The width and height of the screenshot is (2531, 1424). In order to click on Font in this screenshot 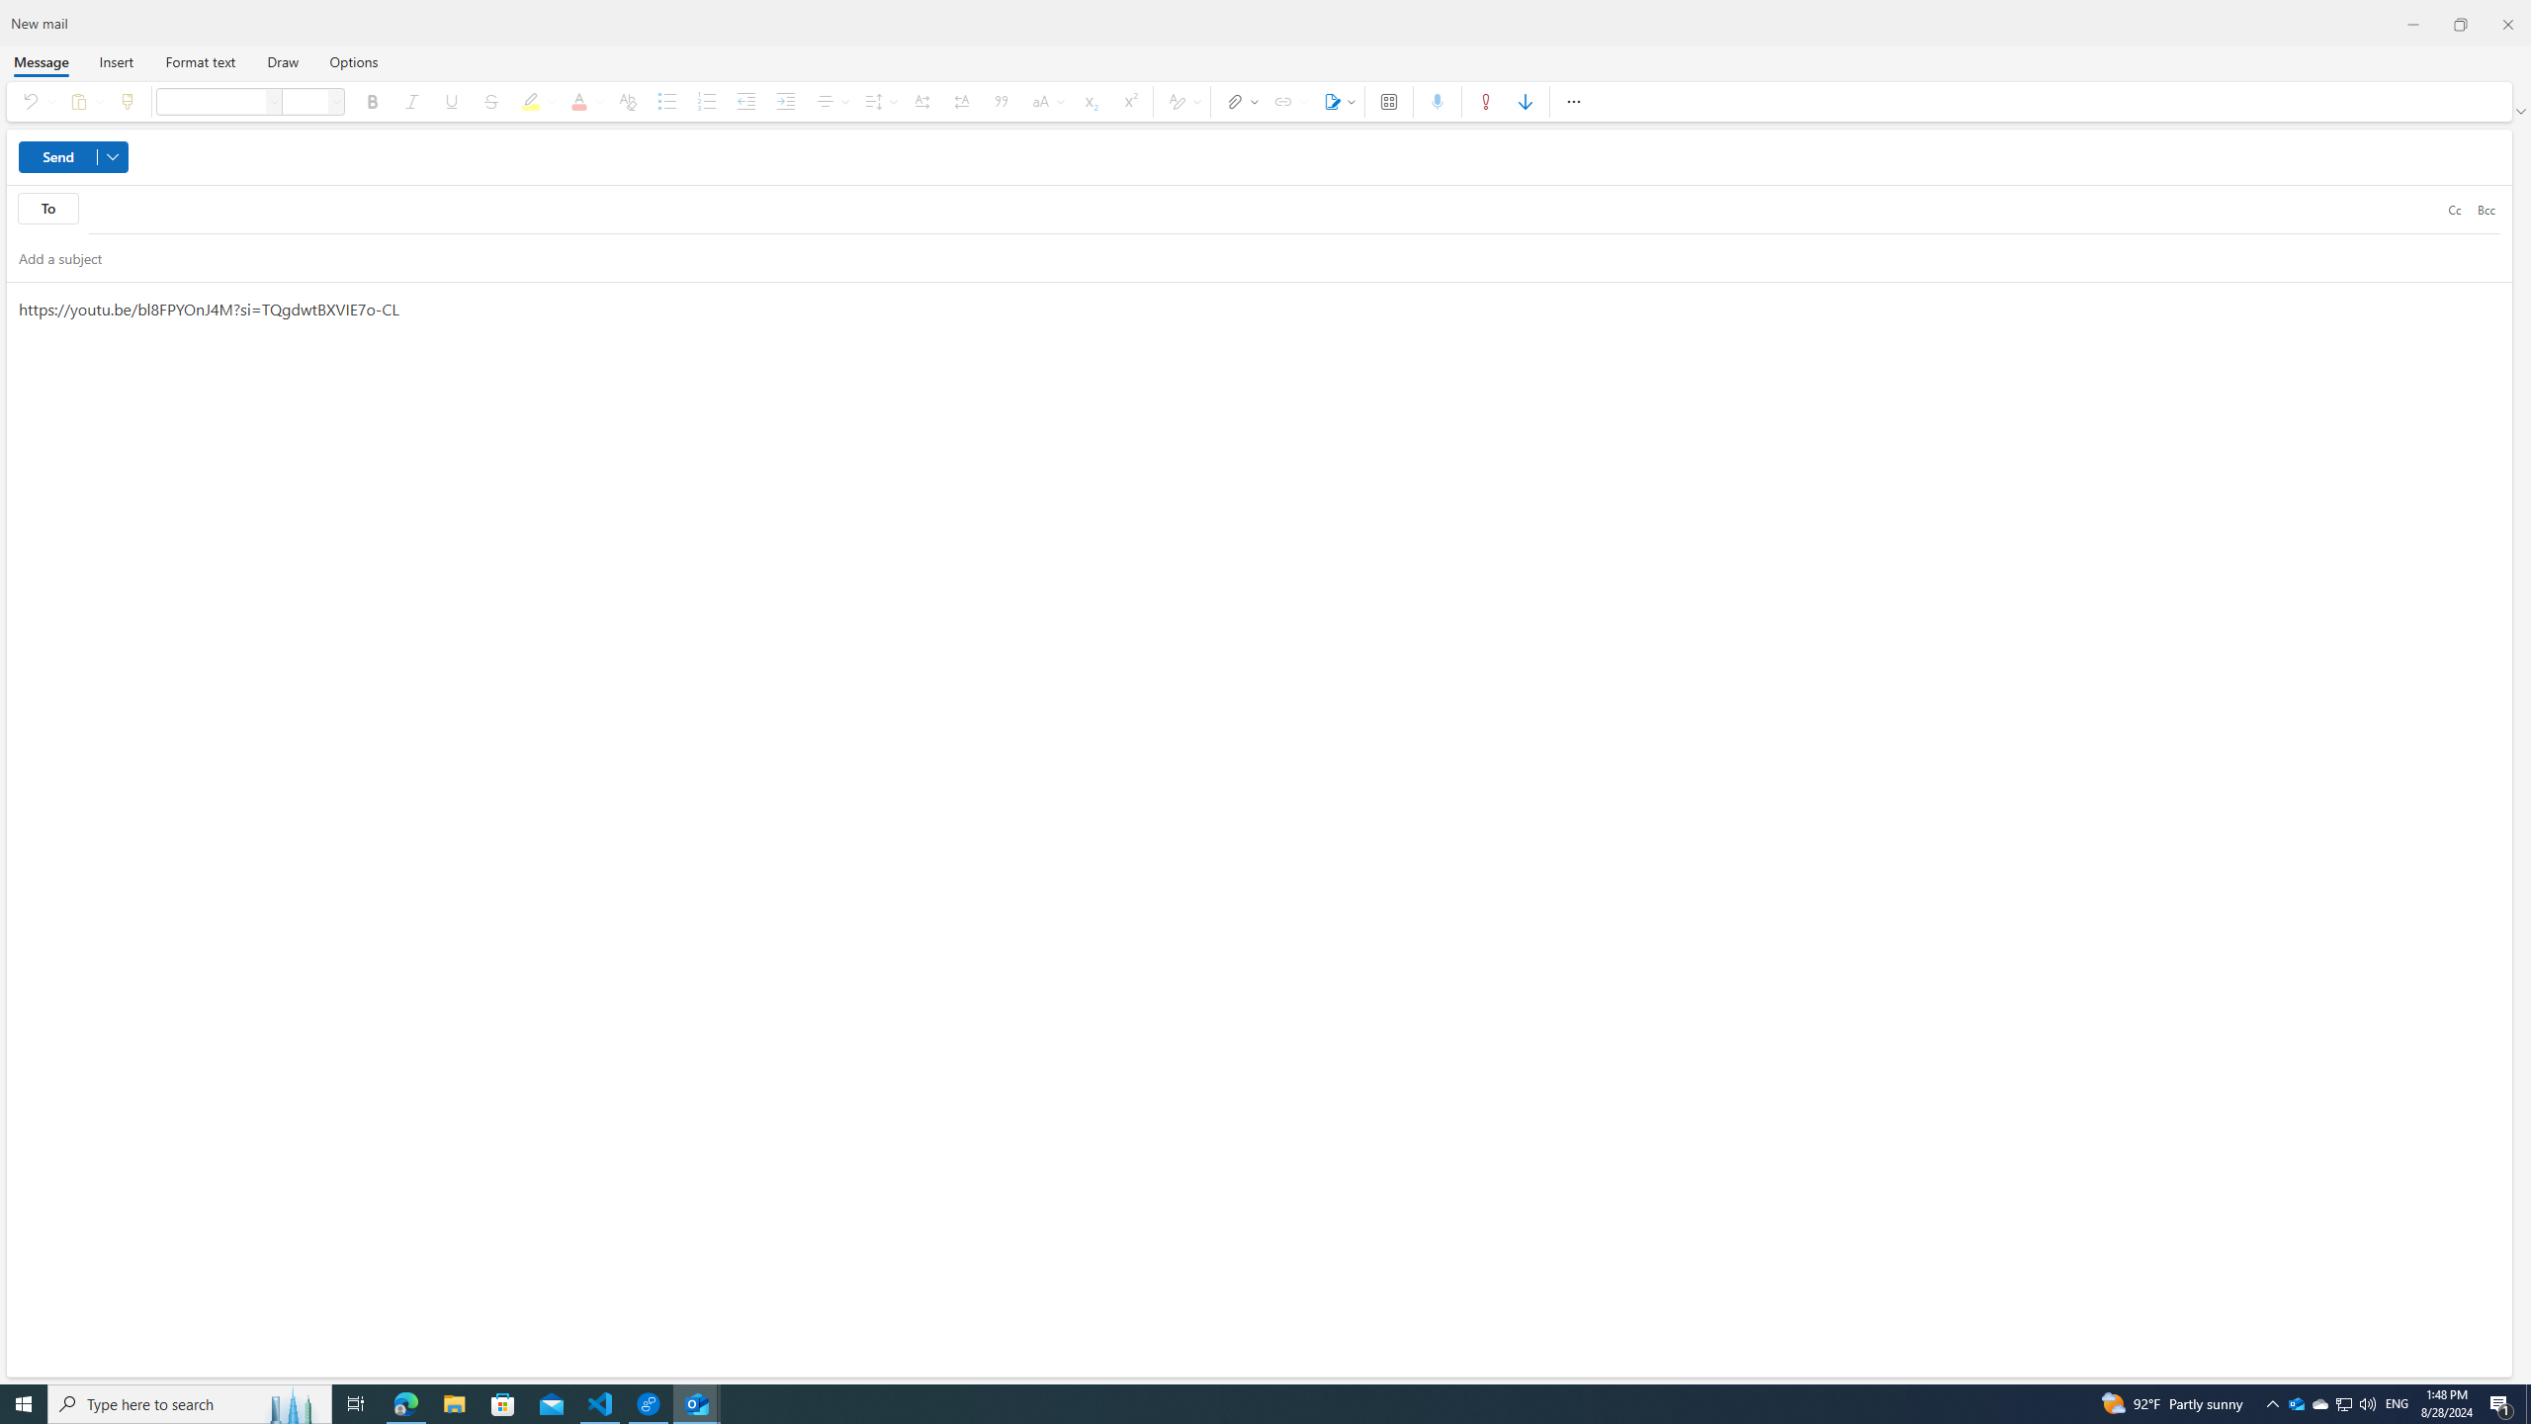, I will do `click(211, 101)`.